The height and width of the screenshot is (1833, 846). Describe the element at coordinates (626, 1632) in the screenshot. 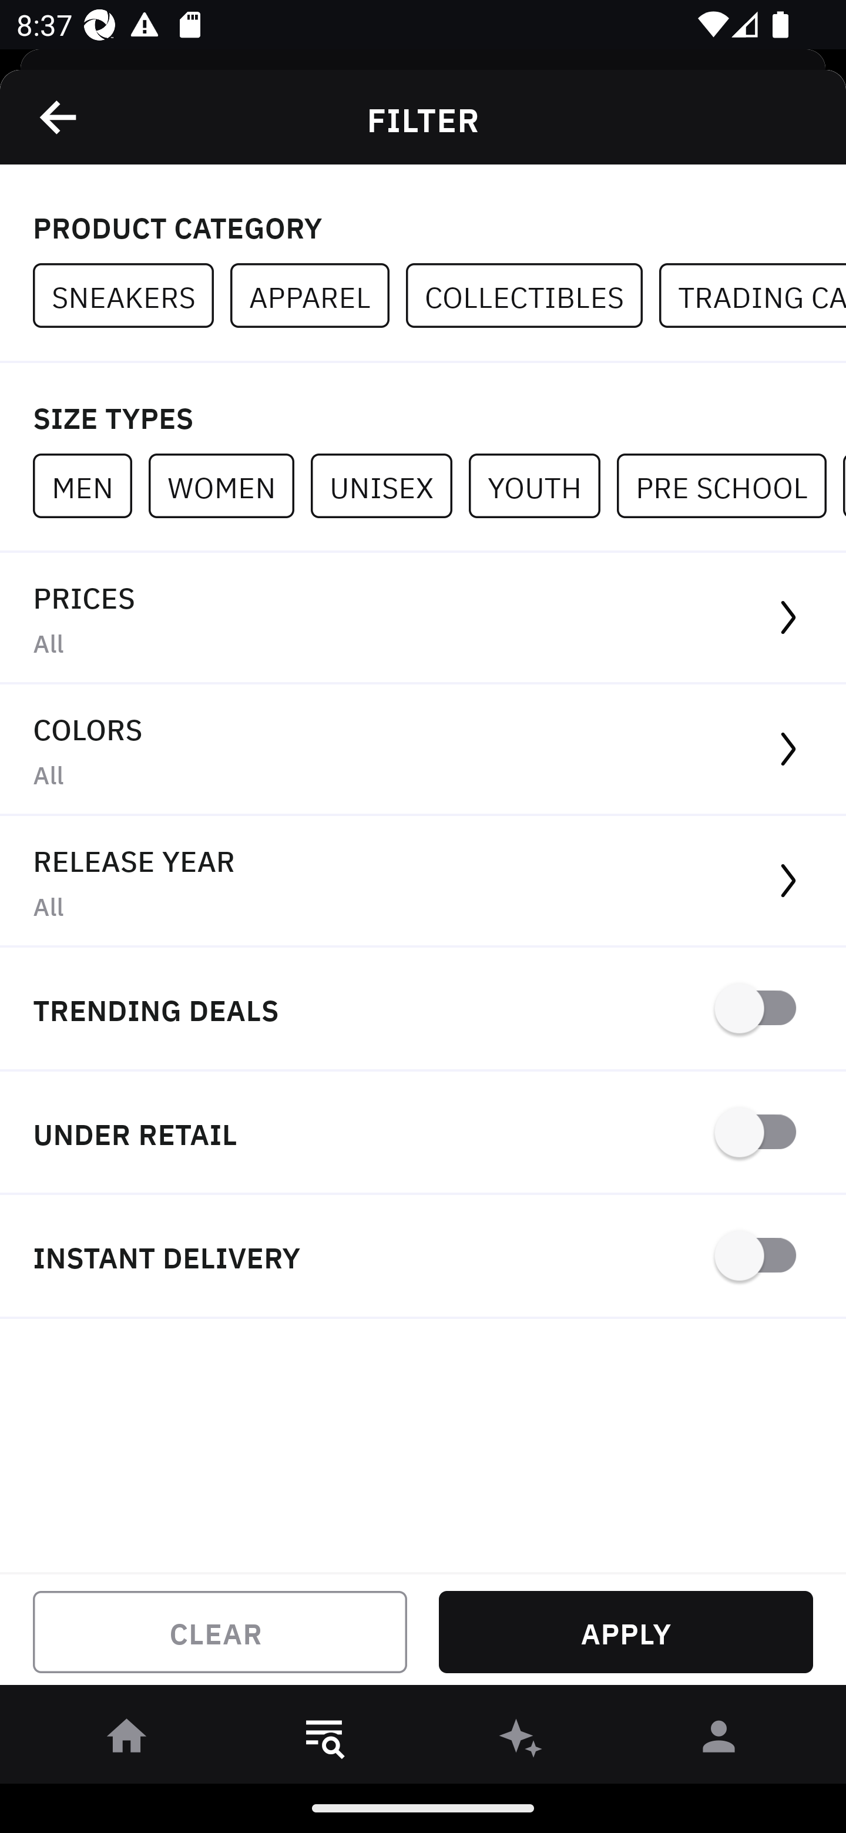

I see `APPLY` at that location.